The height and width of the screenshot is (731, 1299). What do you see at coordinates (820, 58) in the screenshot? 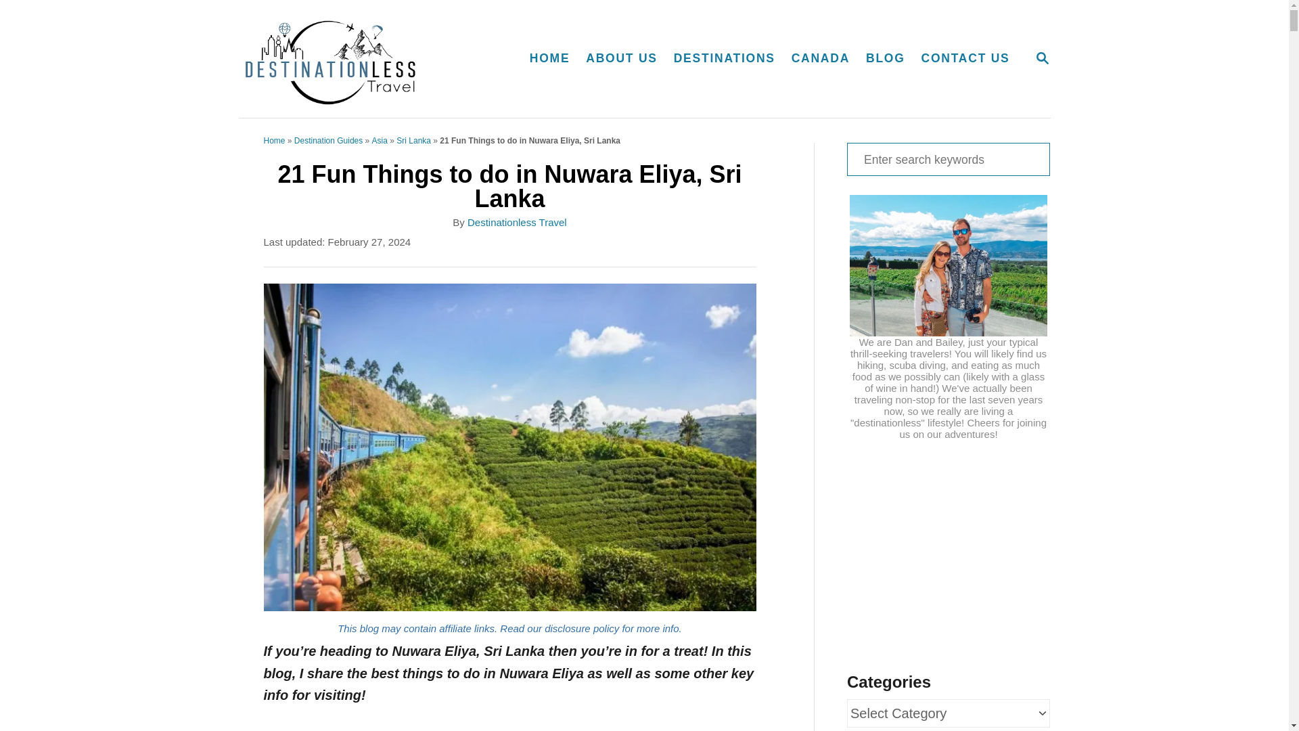
I see `HOME` at bounding box center [820, 58].